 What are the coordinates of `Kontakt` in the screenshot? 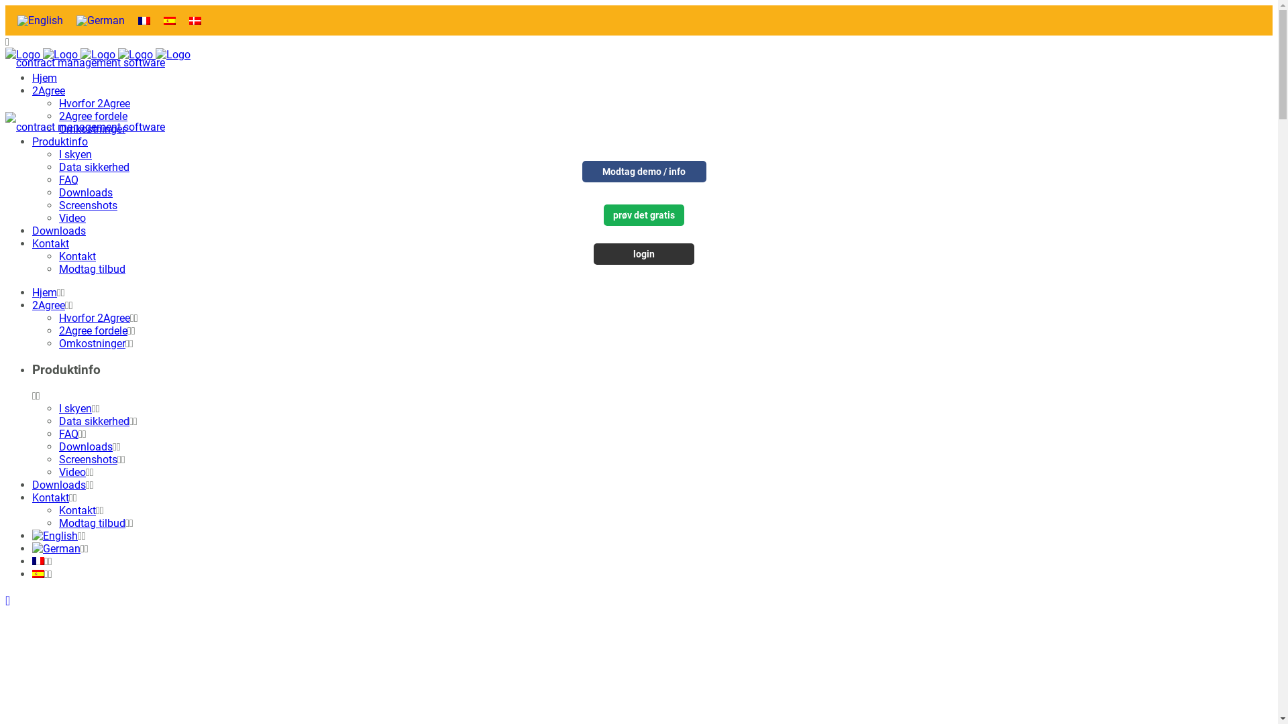 It's located at (78, 256).